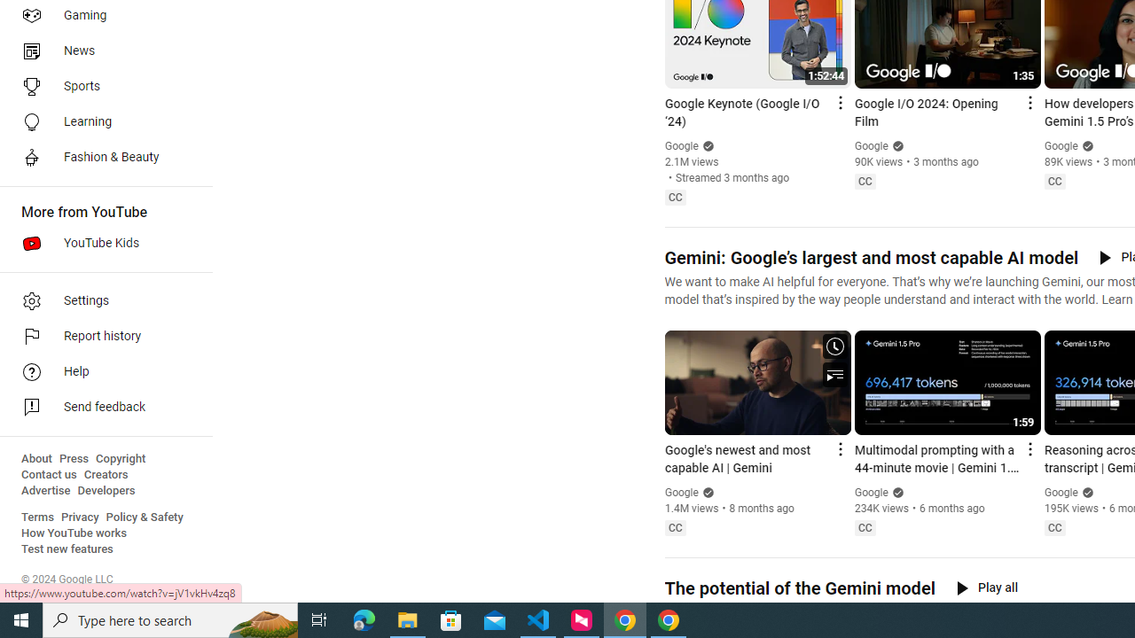 The height and width of the screenshot is (638, 1135). What do you see at coordinates (799, 588) in the screenshot?
I see `The potential of the Gemini model` at bounding box center [799, 588].